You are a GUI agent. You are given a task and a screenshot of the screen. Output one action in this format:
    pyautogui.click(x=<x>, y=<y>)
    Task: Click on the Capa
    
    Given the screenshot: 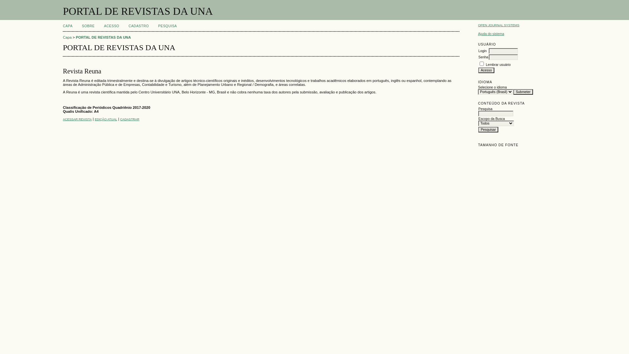 What is the action you would take?
    pyautogui.click(x=67, y=37)
    